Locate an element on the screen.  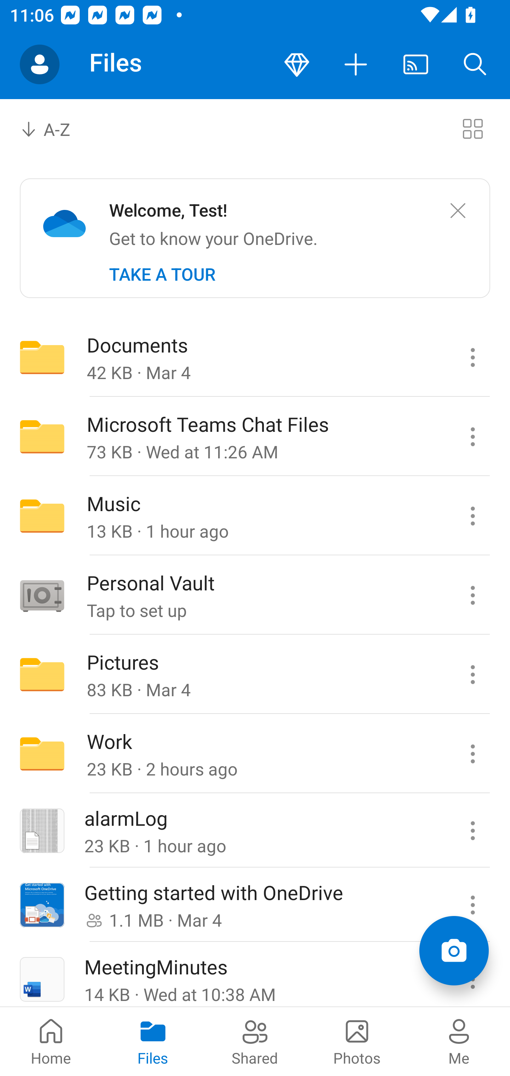
Folder Music 13 KB · 1 hour ago Music commands is located at coordinates (255, 516).